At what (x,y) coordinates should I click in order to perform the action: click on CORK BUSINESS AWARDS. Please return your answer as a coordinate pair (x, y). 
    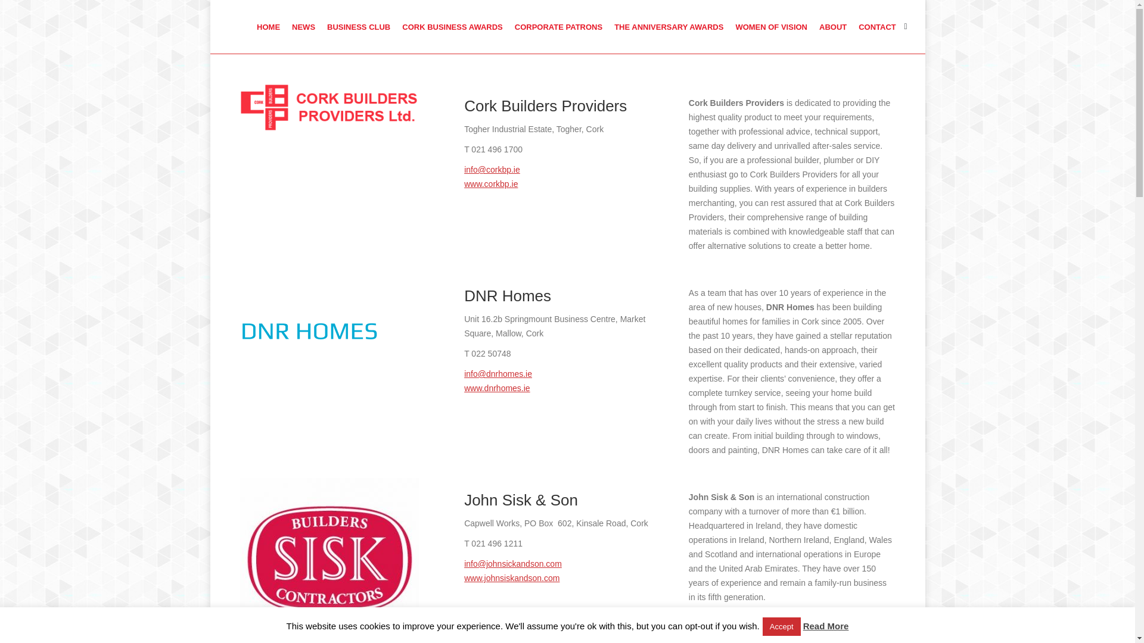
    Looking at the image, I should click on (452, 26).